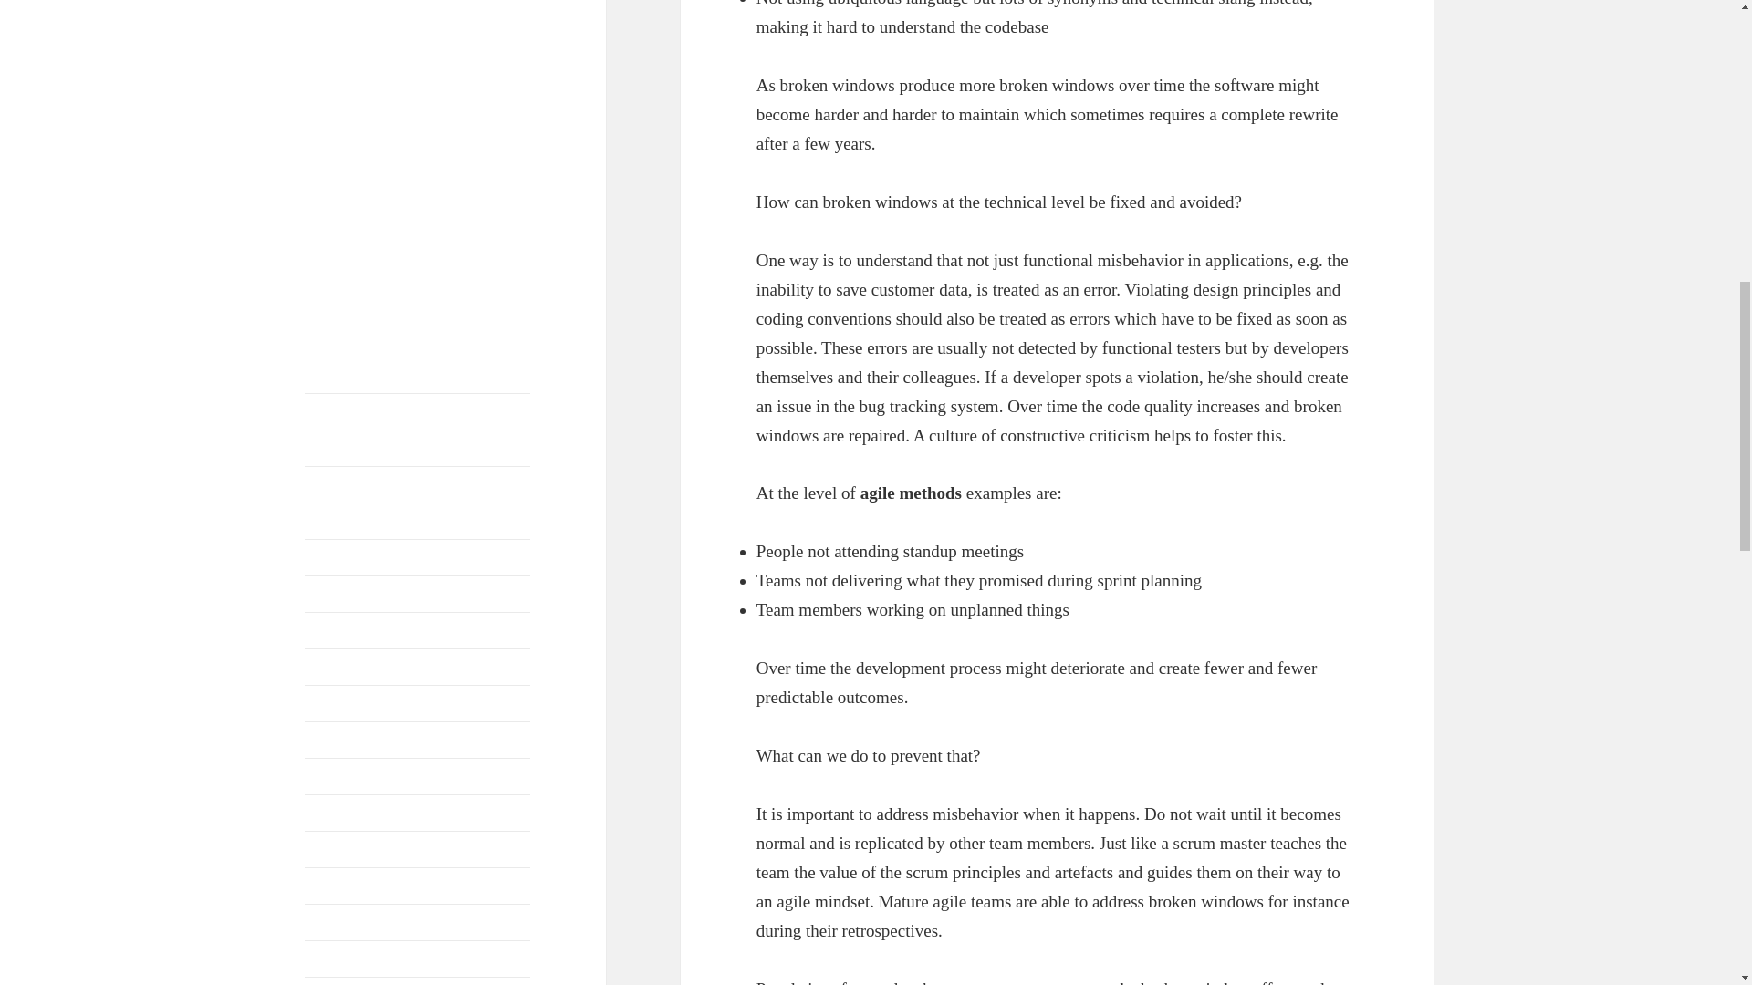  Describe the element at coordinates (385, 80) in the screenshot. I see `Hadoop` at that location.